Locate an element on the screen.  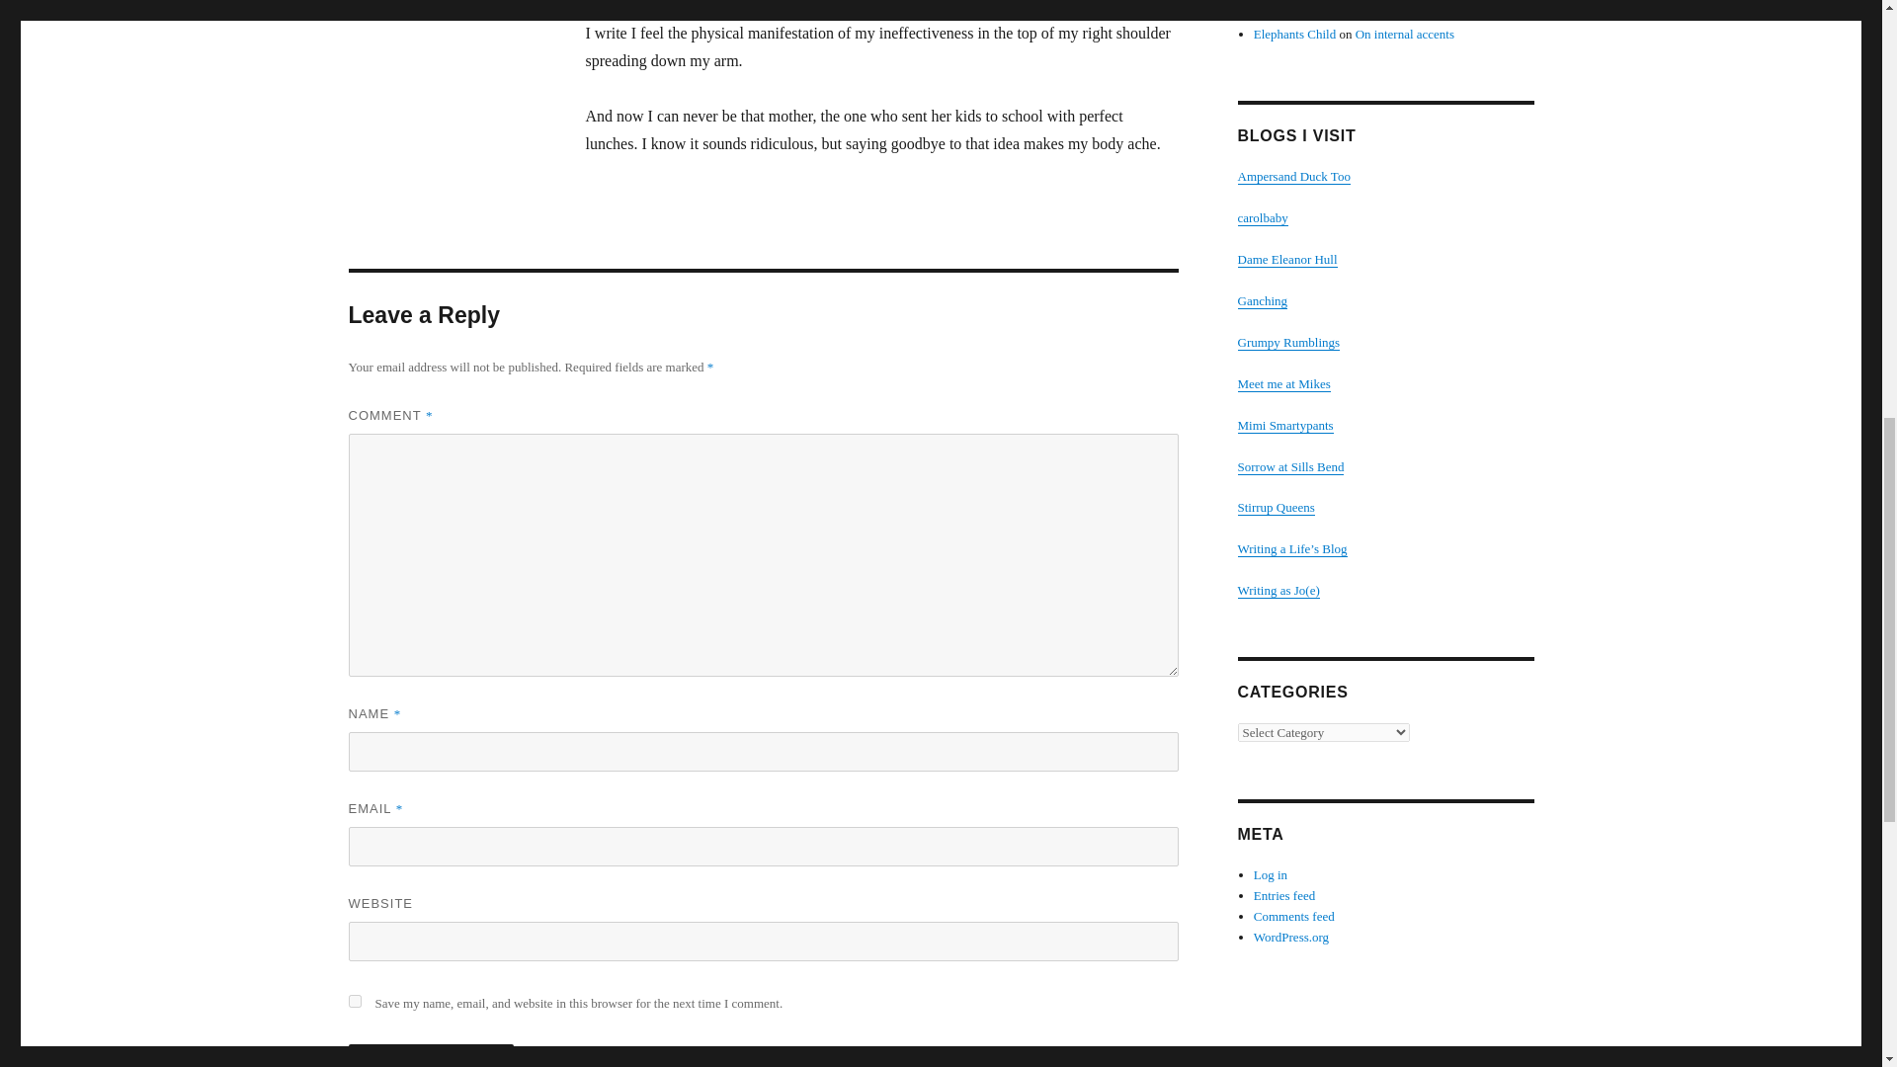
Stirrup Queens is located at coordinates (1275, 507).